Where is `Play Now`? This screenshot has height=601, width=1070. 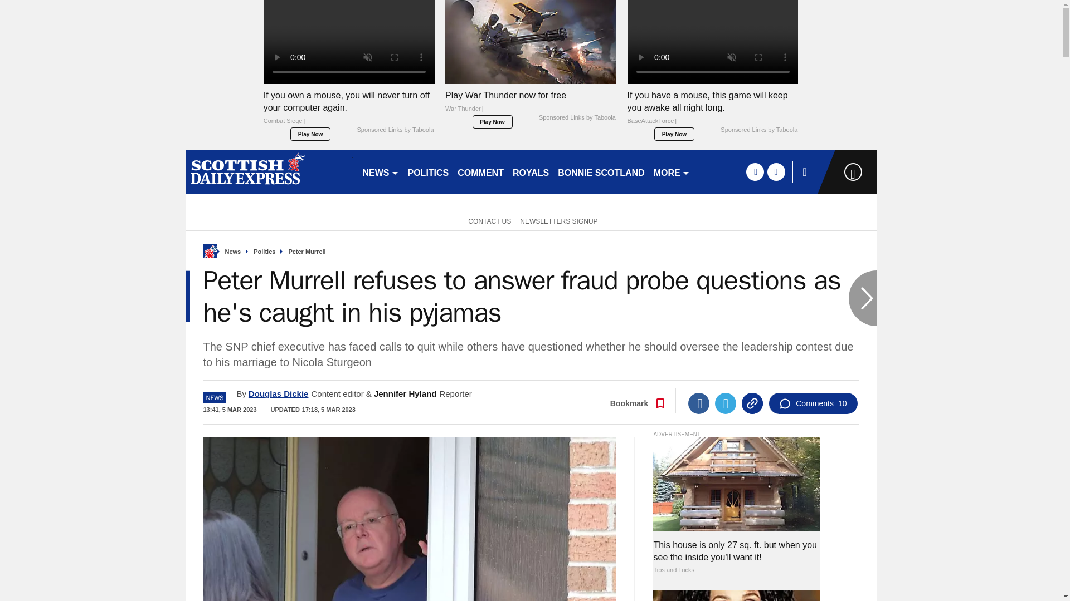 Play Now is located at coordinates (310, 134).